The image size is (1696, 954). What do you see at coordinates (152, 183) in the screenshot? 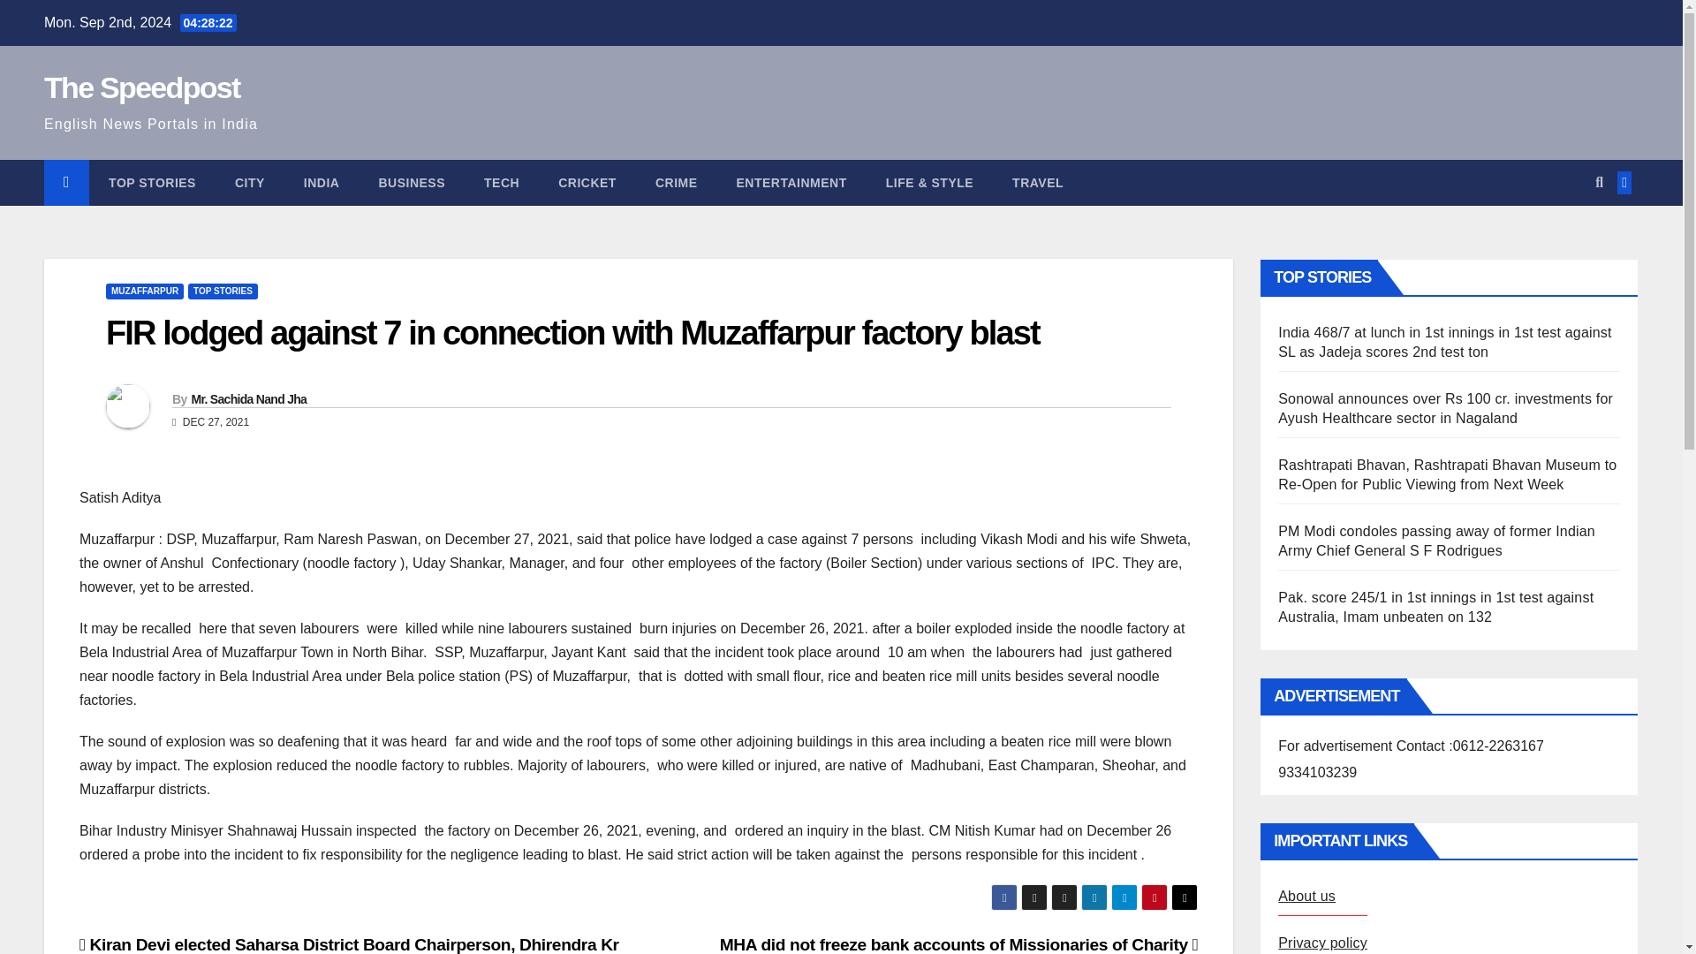
I see `TOP STORIES` at bounding box center [152, 183].